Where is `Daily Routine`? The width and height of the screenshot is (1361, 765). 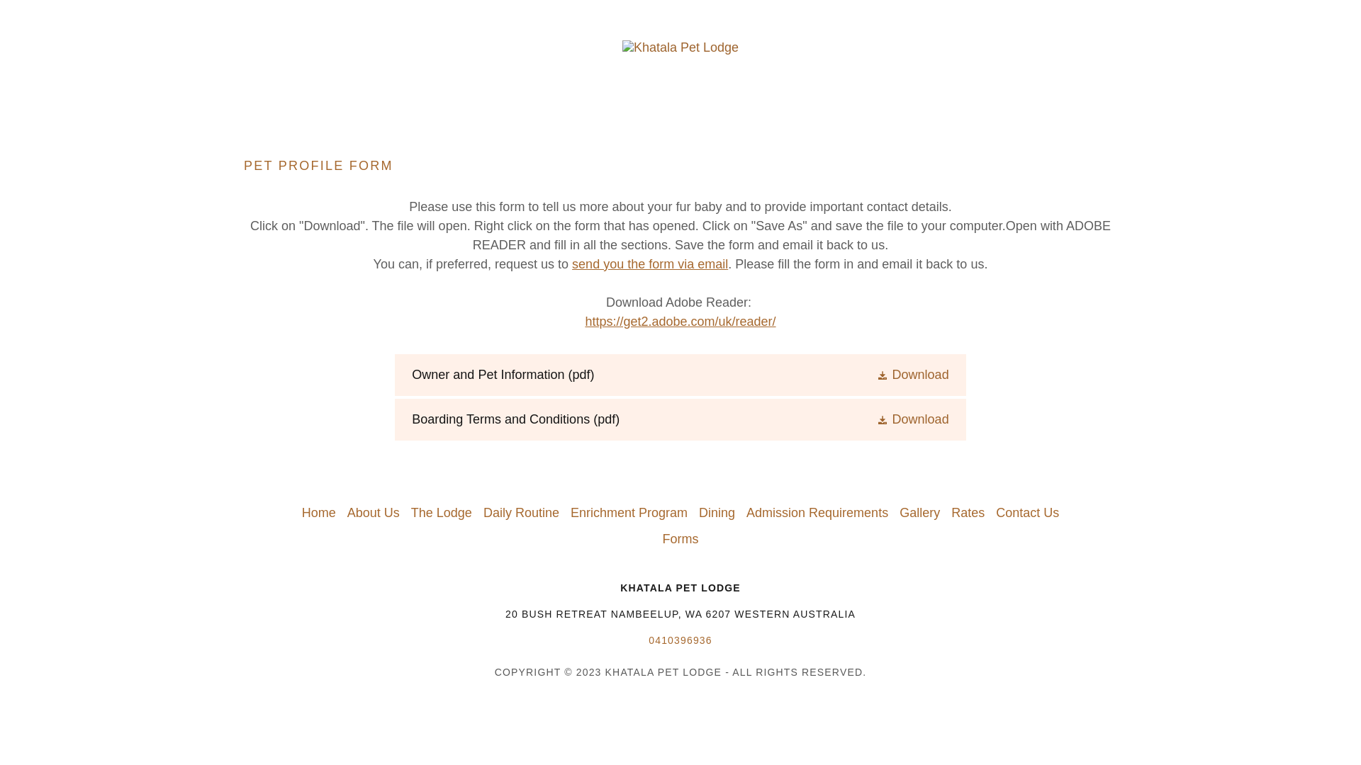
Daily Routine is located at coordinates (522, 513).